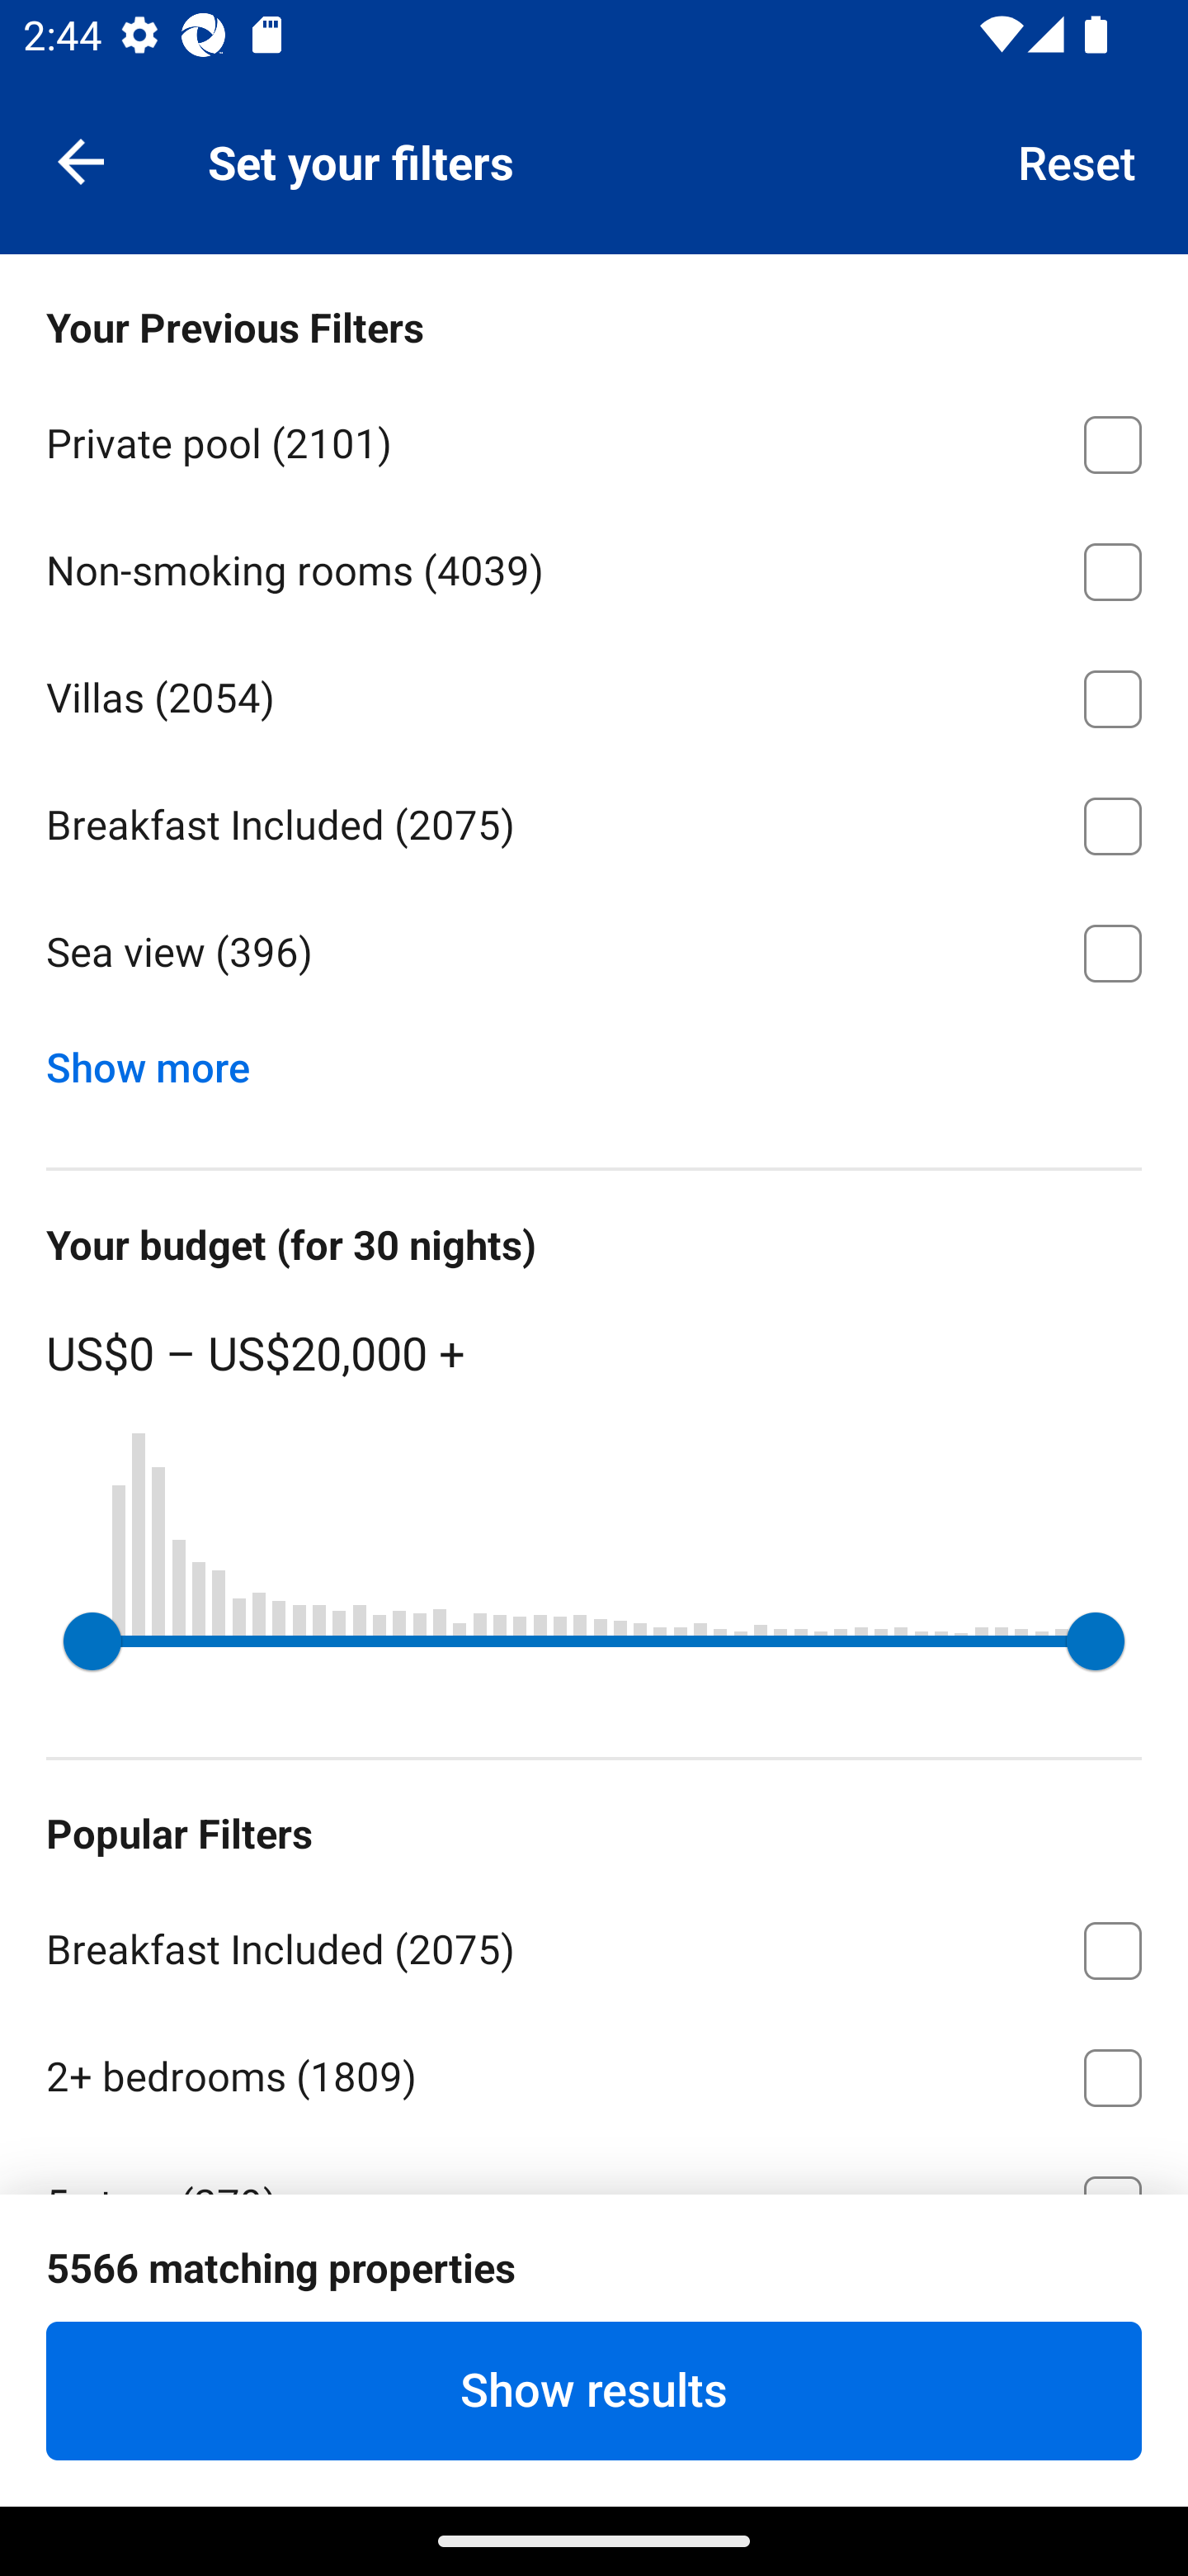  I want to click on Non-smoking rooms ⁦(4039), so click(594, 566).